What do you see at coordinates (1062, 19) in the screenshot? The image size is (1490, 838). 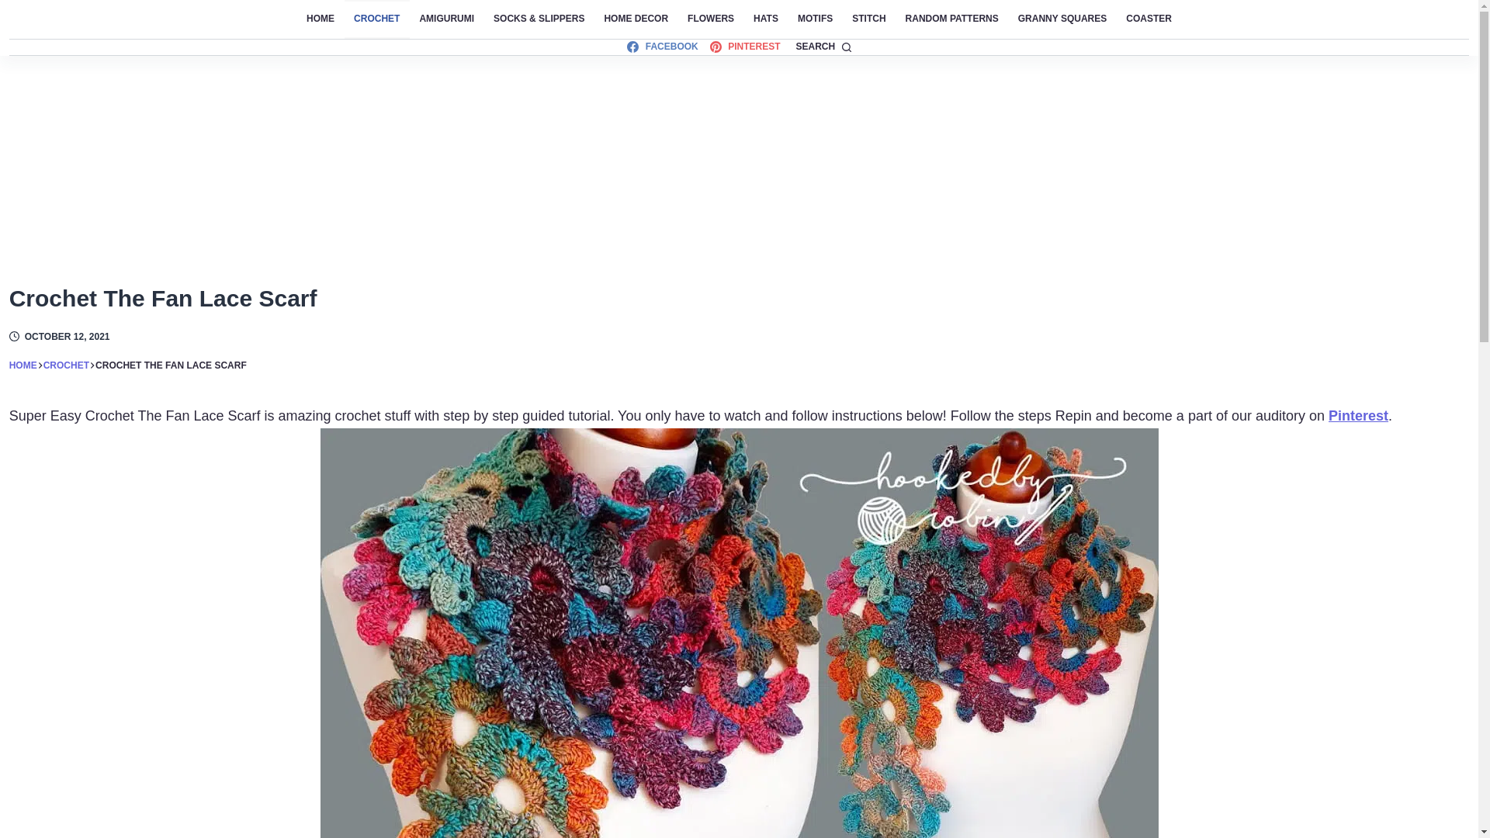 I see `GRANNY SQUARES` at bounding box center [1062, 19].